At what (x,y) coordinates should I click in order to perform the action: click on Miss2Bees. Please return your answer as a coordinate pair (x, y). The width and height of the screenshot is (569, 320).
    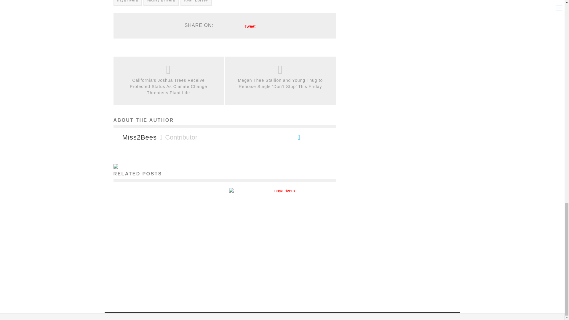
    Looking at the image, I should click on (139, 137).